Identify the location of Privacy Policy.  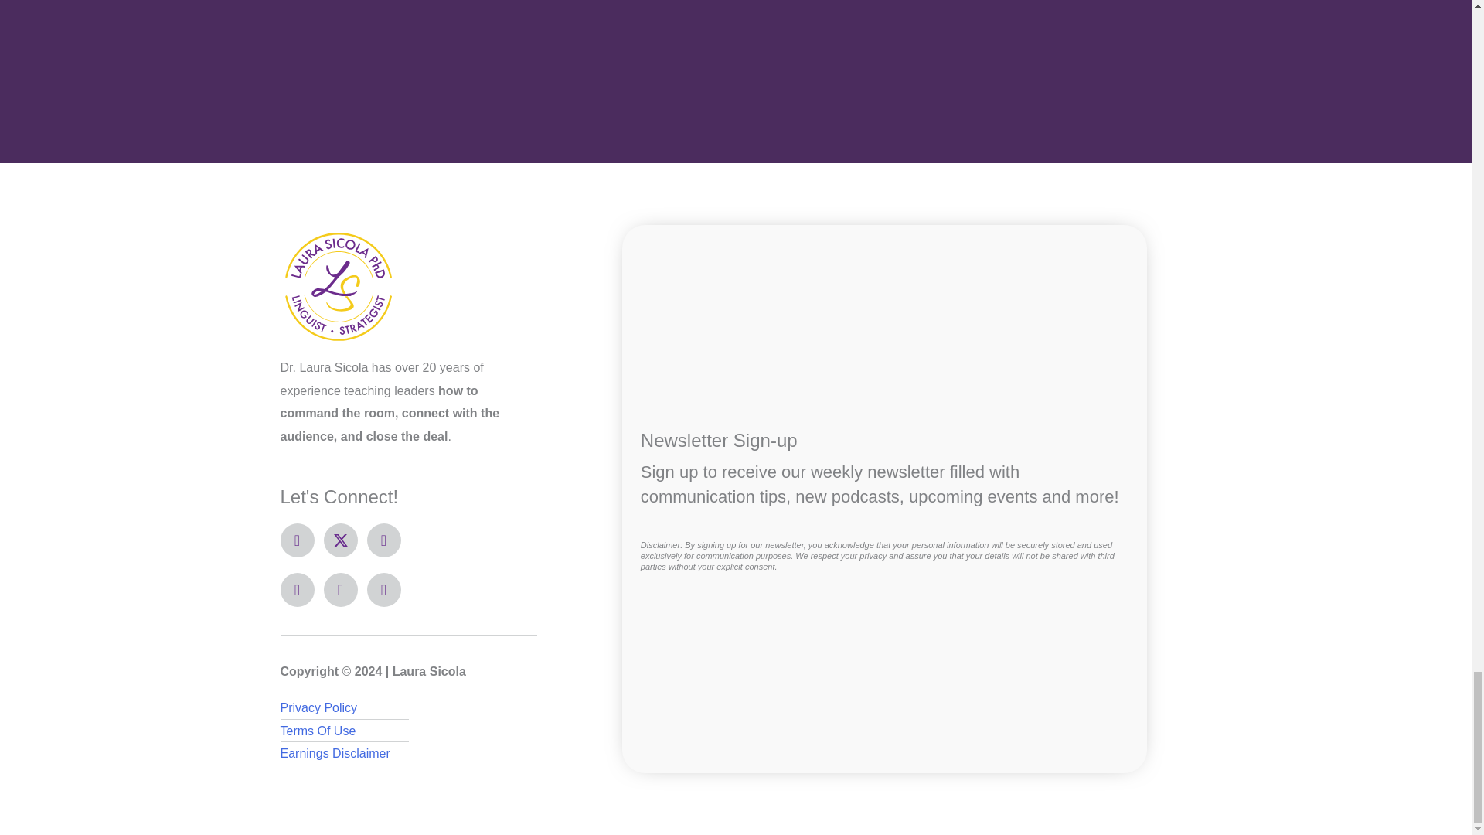
(408, 707).